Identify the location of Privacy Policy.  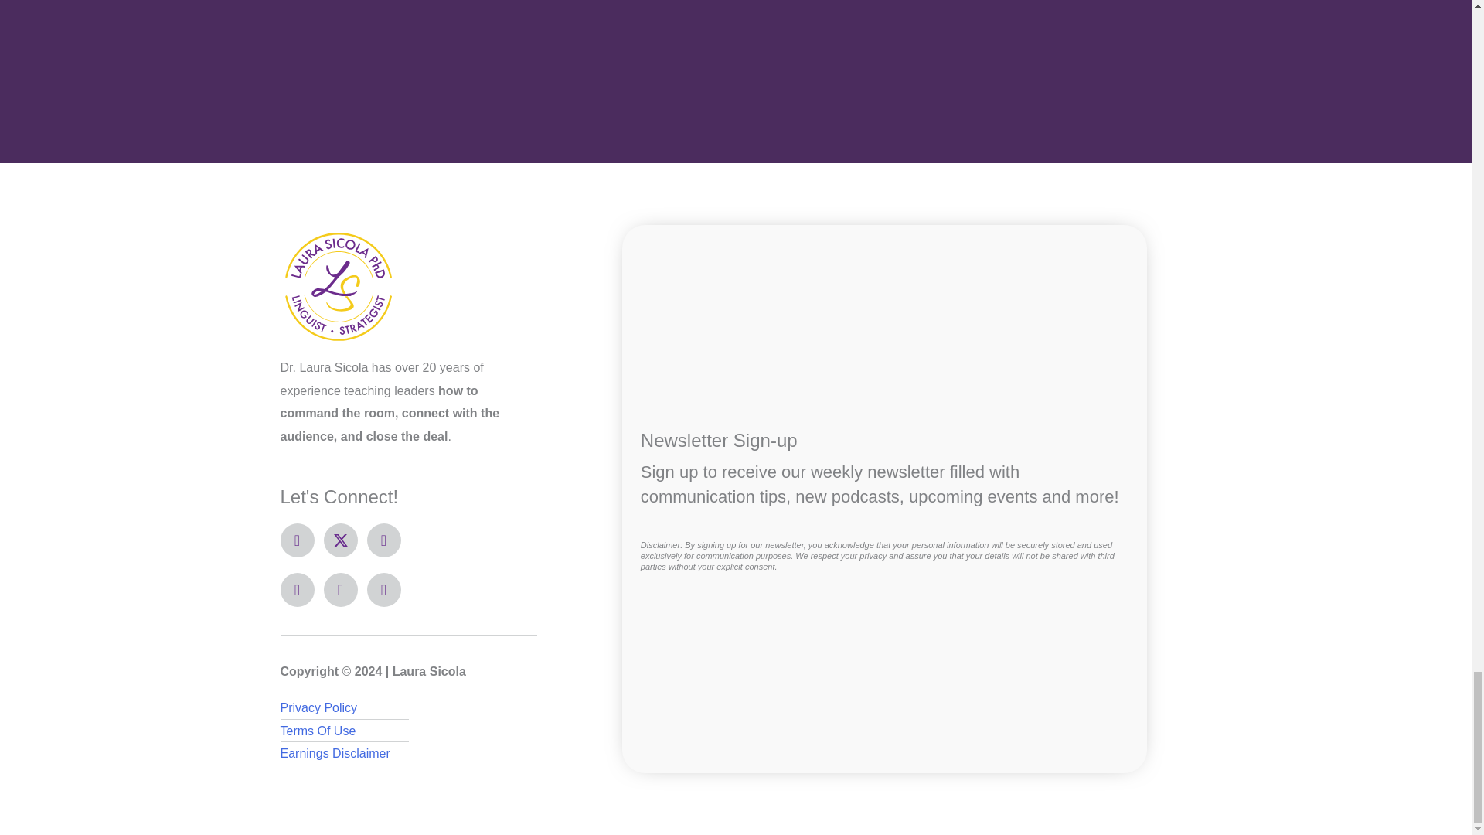
(408, 707).